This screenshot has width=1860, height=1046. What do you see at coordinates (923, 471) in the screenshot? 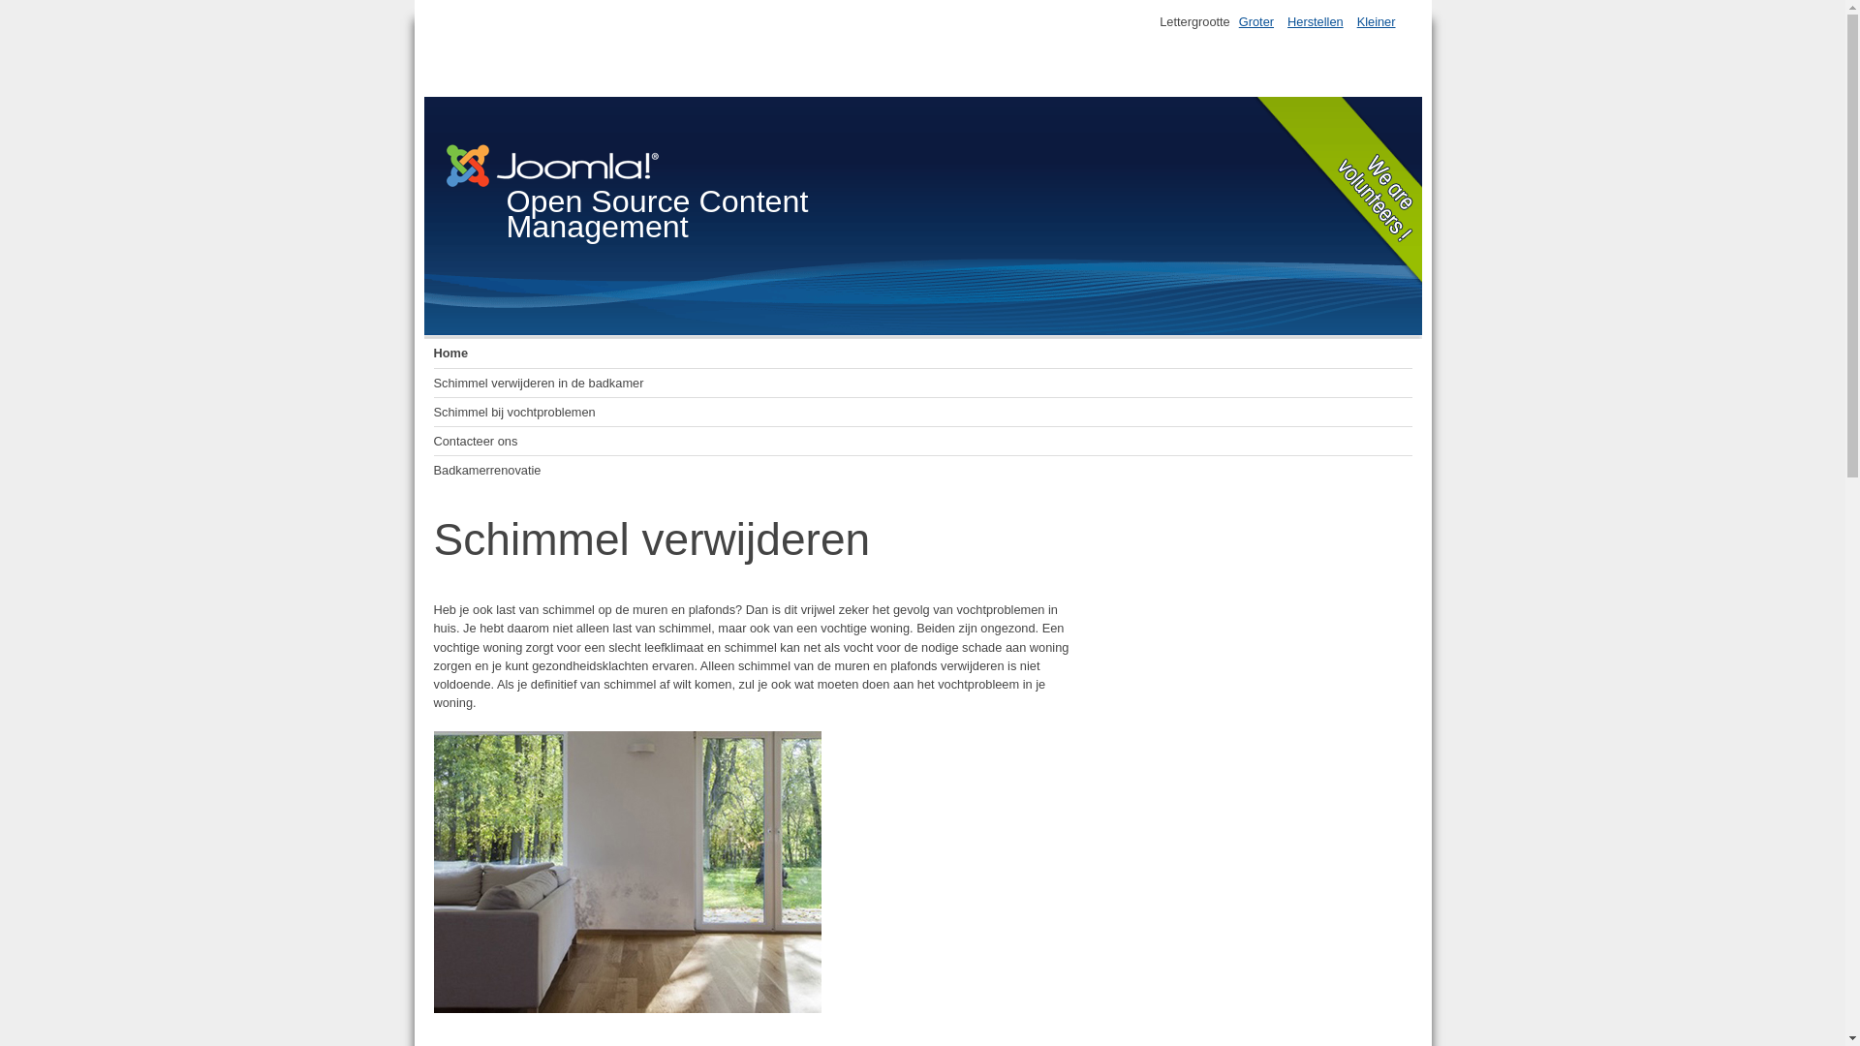
I see `Badkamerrenovatie` at bounding box center [923, 471].